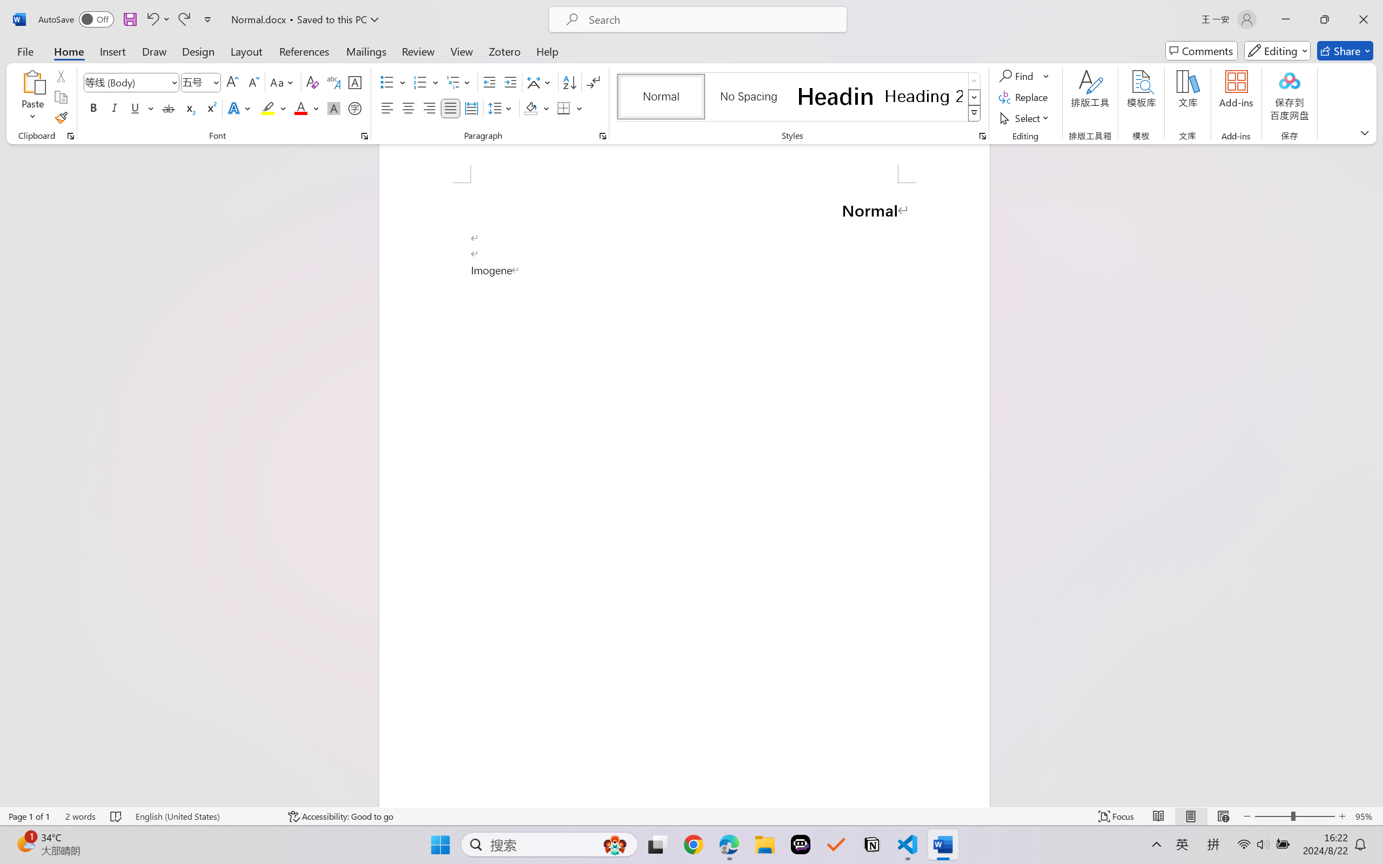 The height and width of the screenshot is (864, 1383). I want to click on Show/Hide Editing Marks, so click(593, 82).